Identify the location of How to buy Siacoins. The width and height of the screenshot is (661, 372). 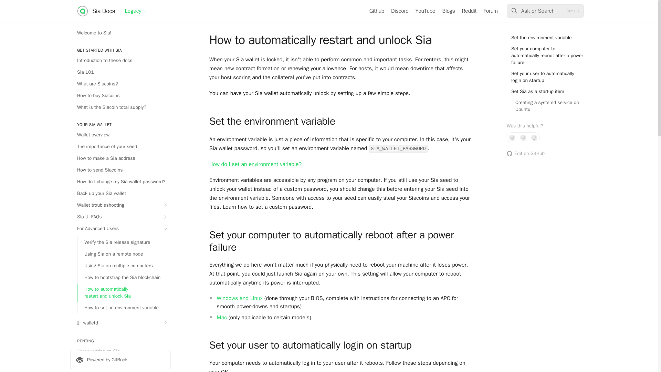
(120, 96).